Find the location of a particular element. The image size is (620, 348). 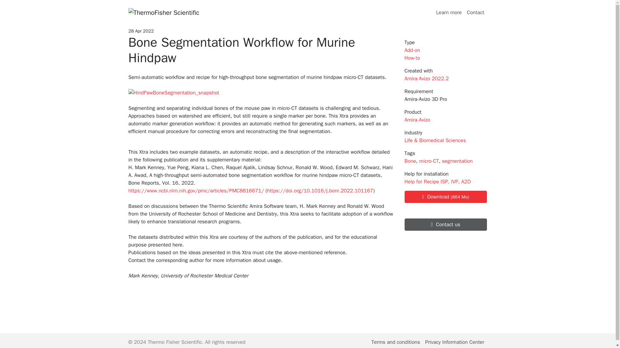

Amira-Avizo is located at coordinates (417, 120).